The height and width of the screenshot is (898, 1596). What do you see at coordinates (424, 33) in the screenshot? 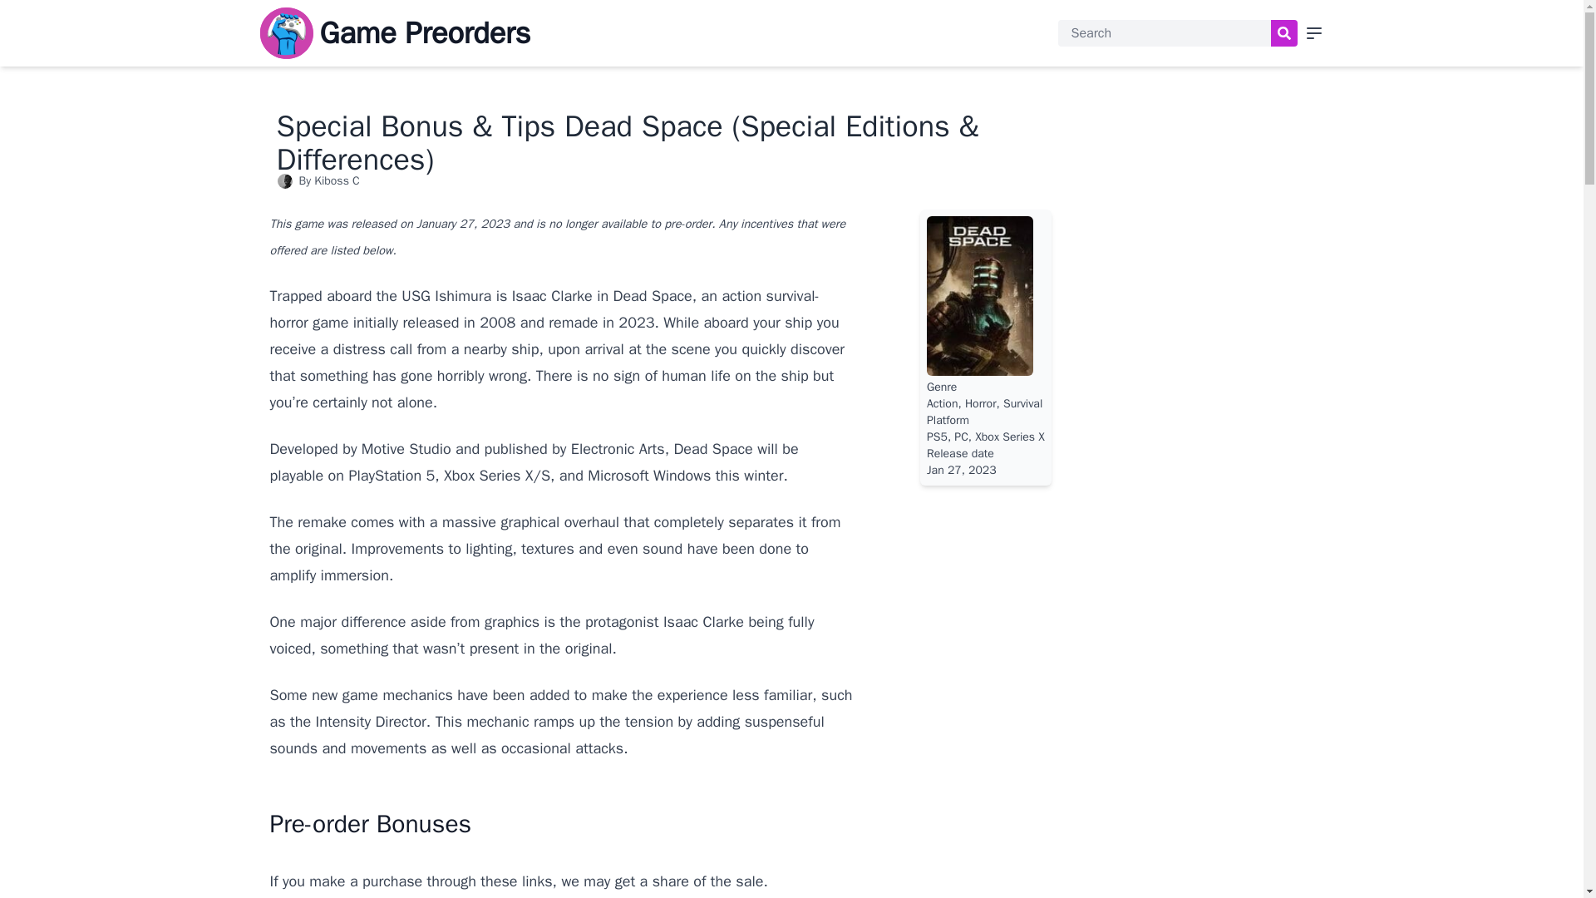
I see `Game Preorders` at bounding box center [424, 33].